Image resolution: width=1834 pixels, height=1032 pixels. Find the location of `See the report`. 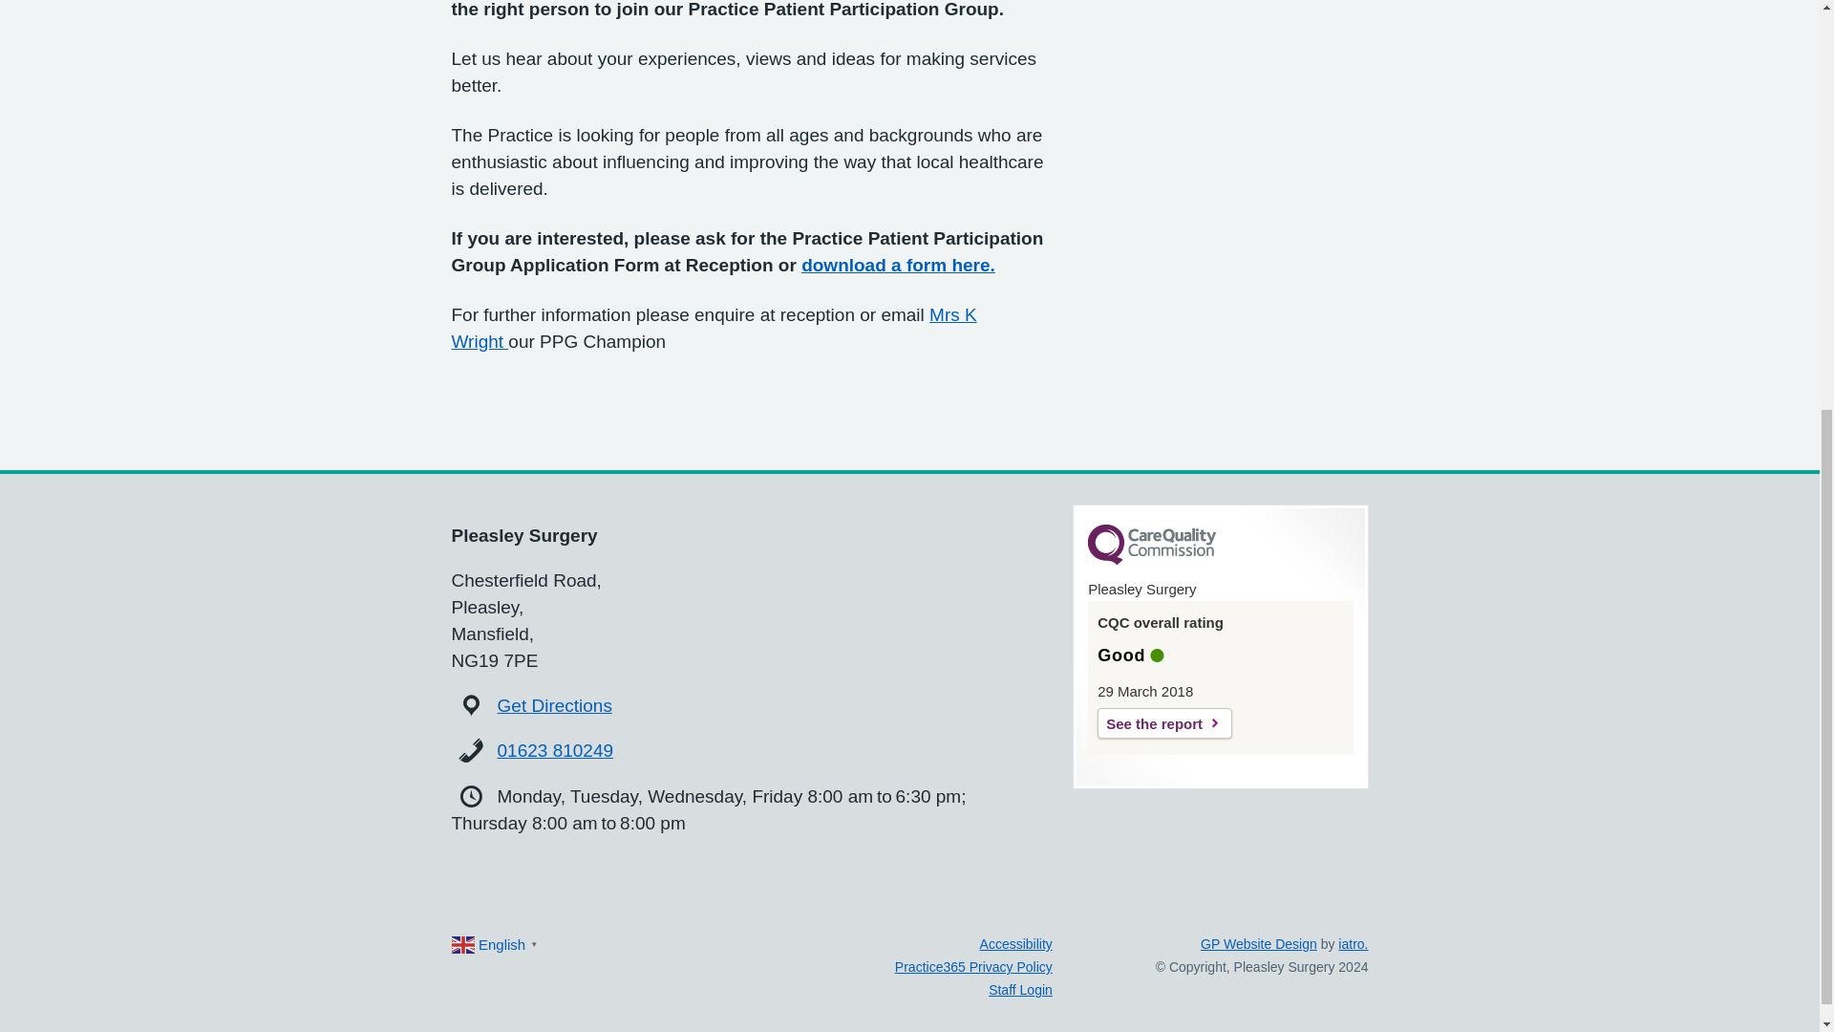

See the report is located at coordinates (1164, 722).